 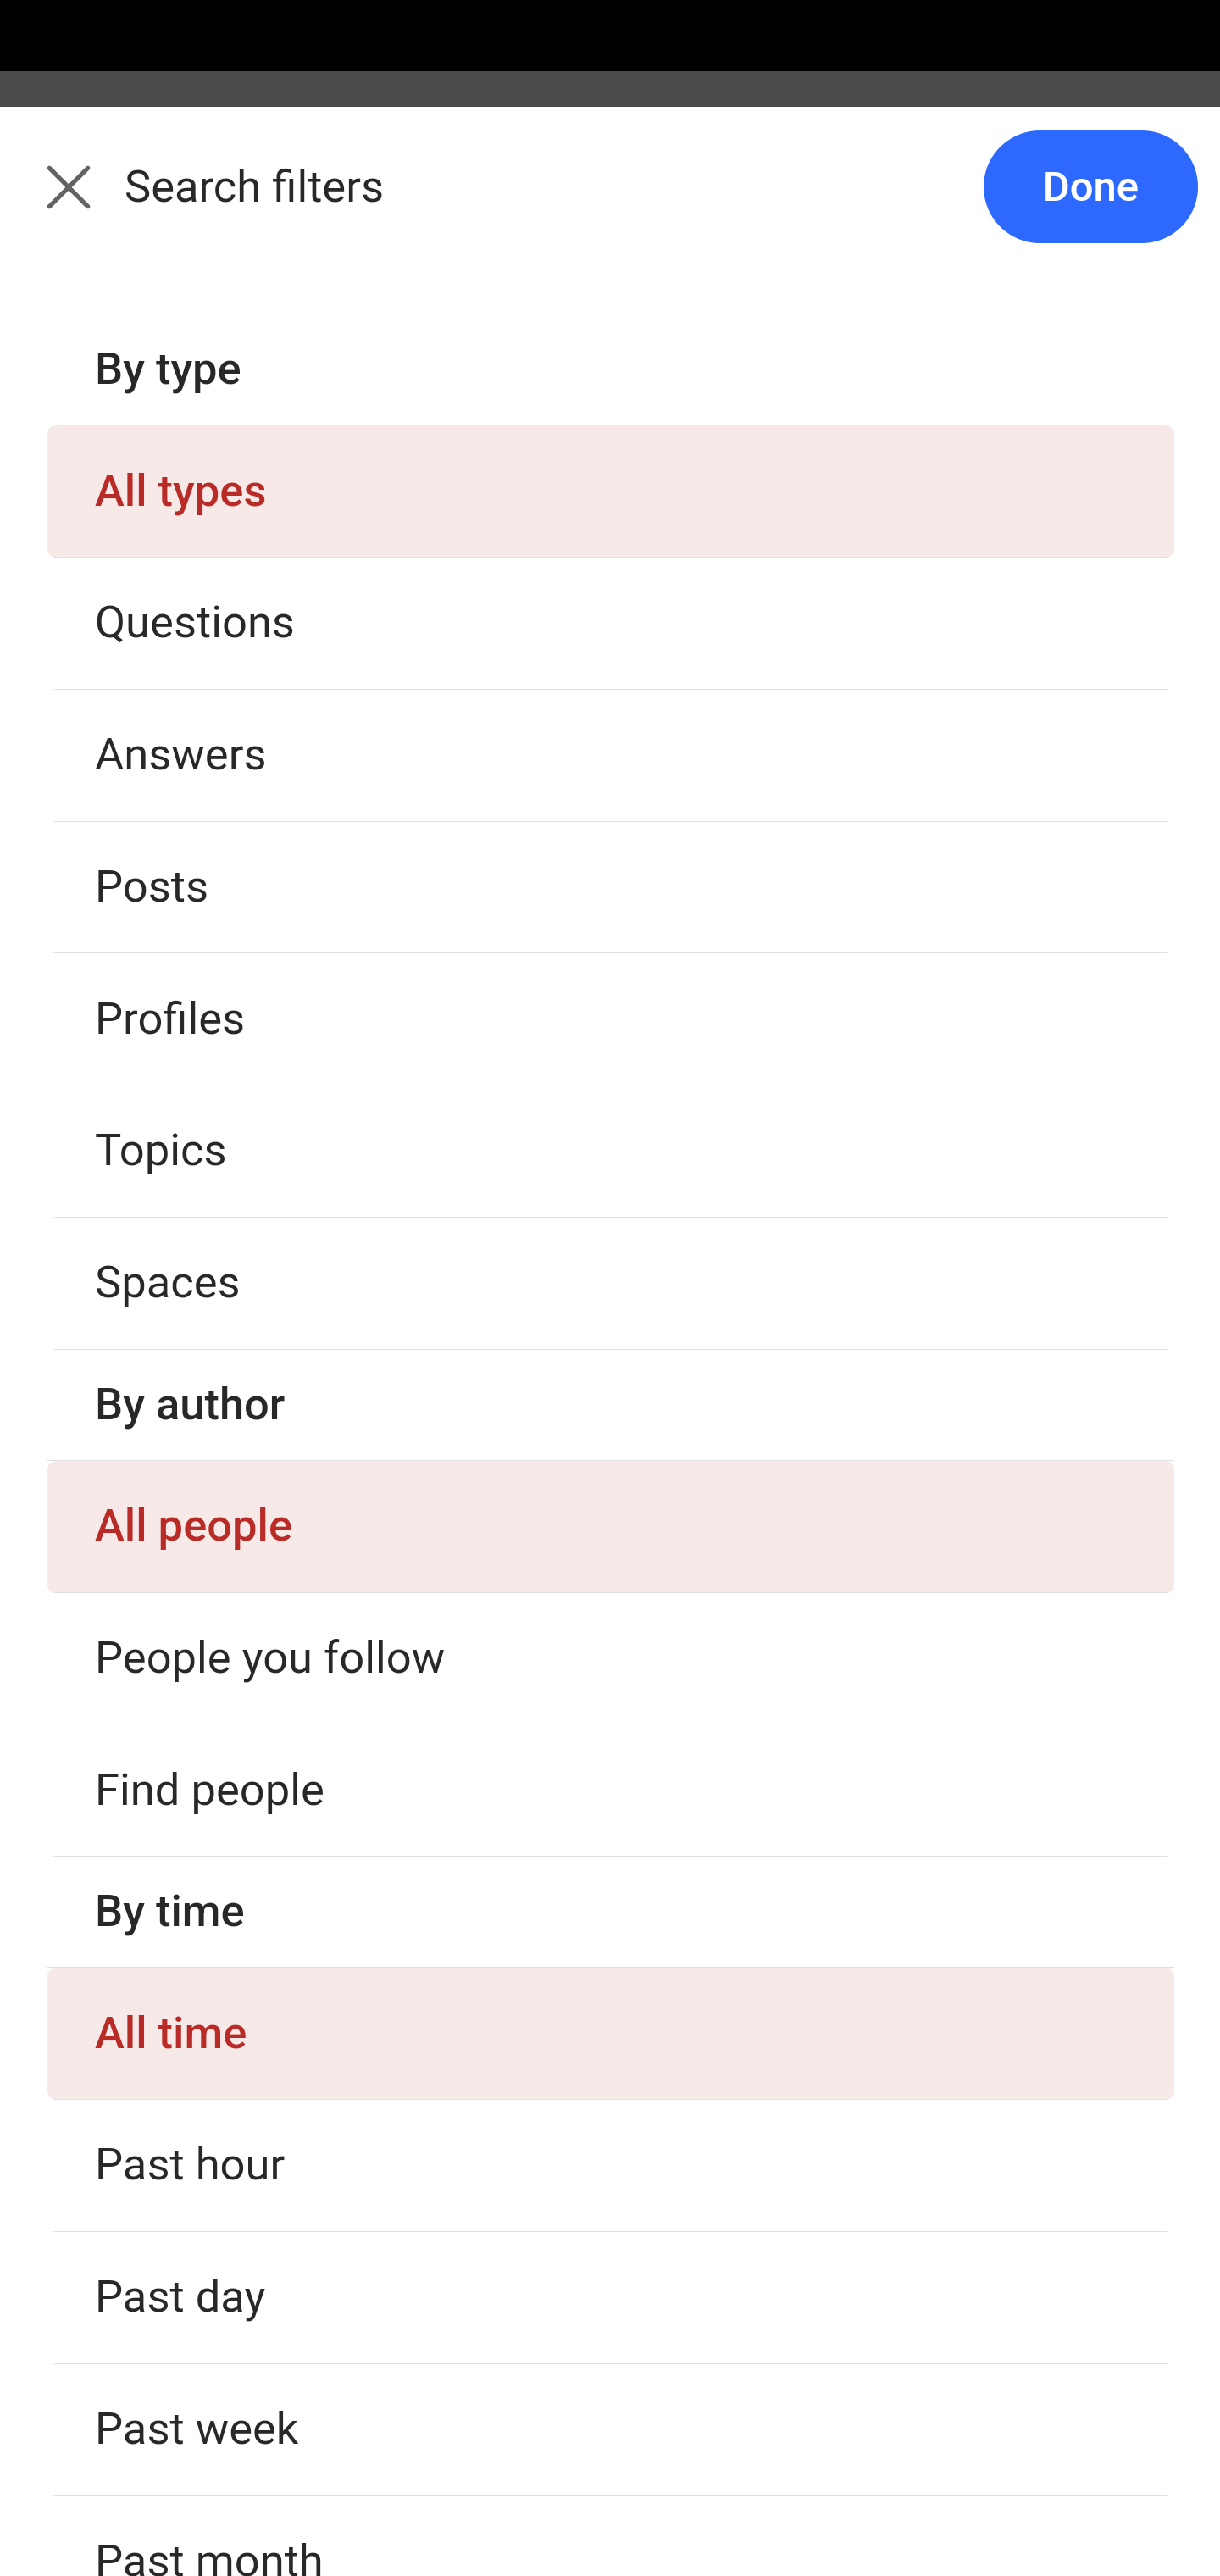 I want to click on Is Tesla nearly bankrupt?, so click(x=612, y=1144).